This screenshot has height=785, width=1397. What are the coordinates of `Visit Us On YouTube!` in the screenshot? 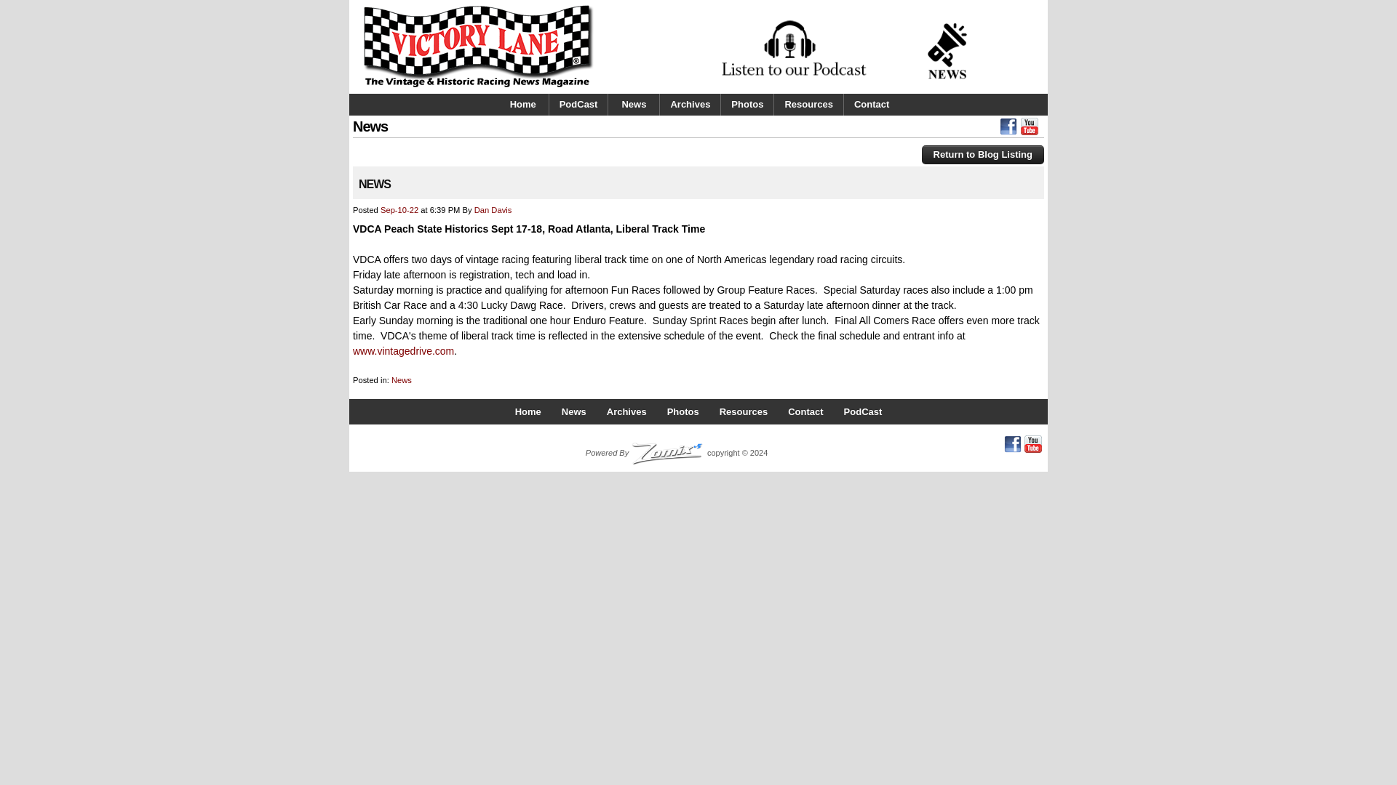 It's located at (1029, 130).